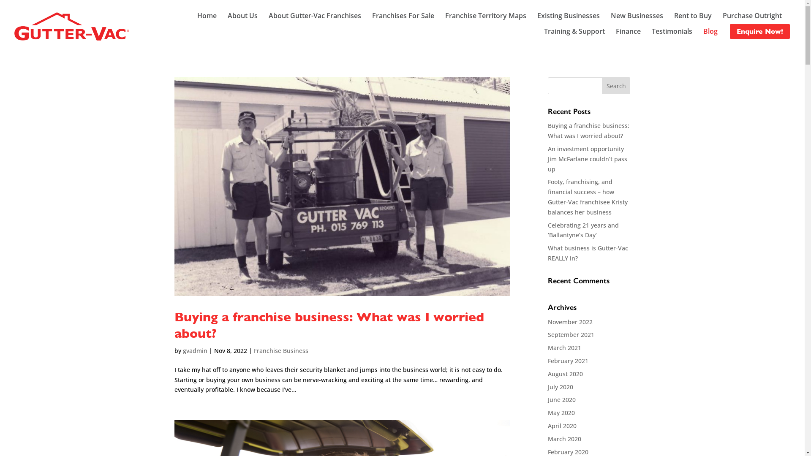 The image size is (811, 456). What do you see at coordinates (672, 33) in the screenshot?
I see `Testimonials` at bounding box center [672, 33].